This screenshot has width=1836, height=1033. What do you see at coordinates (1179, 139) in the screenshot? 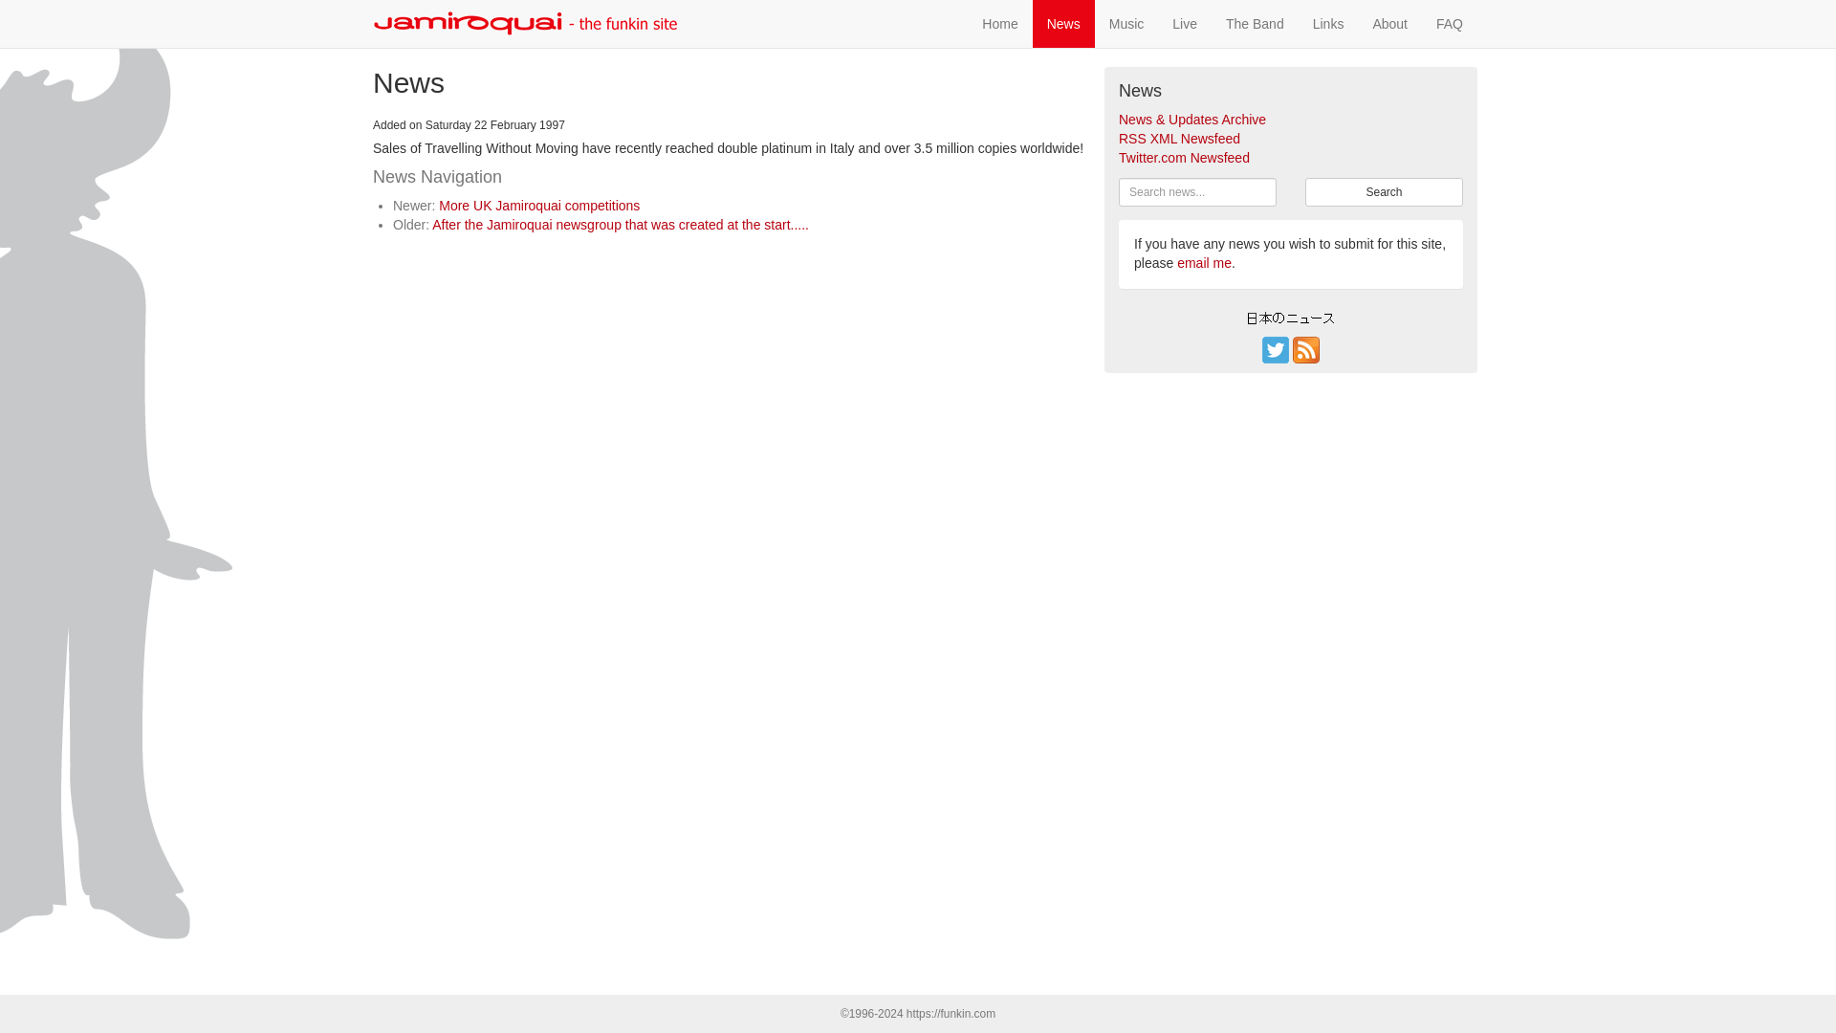
I see `RSS XML Newsfeed` at bounding box center [1179, 139].